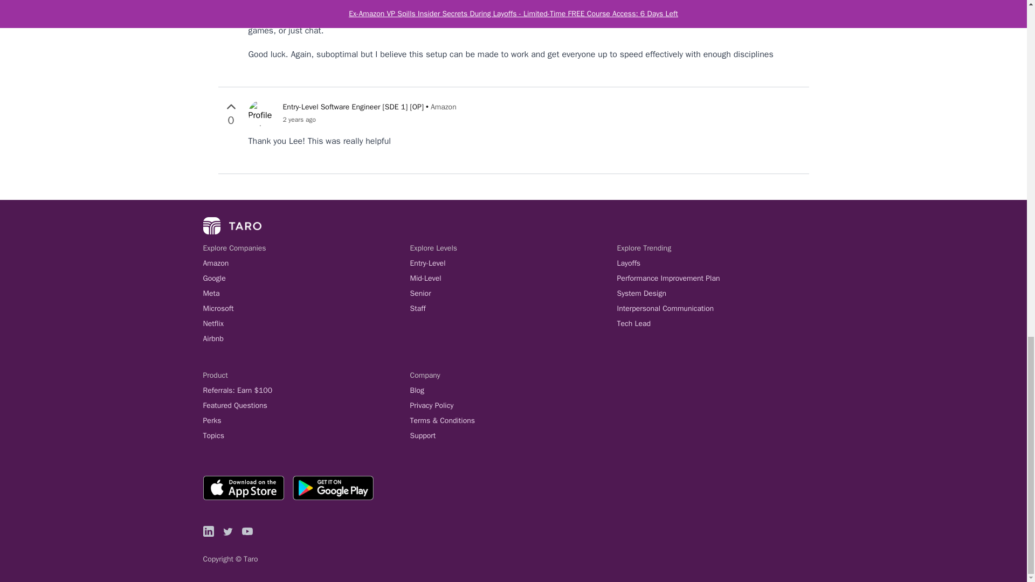  What do you see at coordinates (306, 405) in the screenshot?
I see `Featured Questions` at bounding box center [306, 405].